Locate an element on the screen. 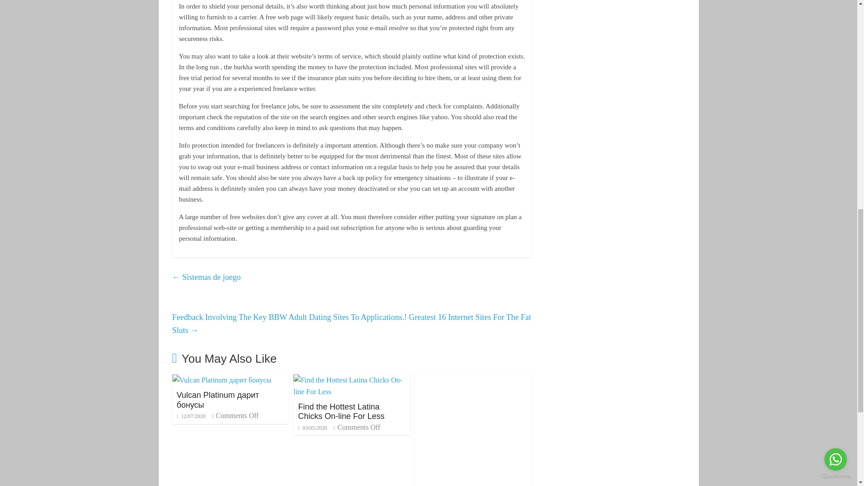  12:00 am is located at coordinates (312, 427).